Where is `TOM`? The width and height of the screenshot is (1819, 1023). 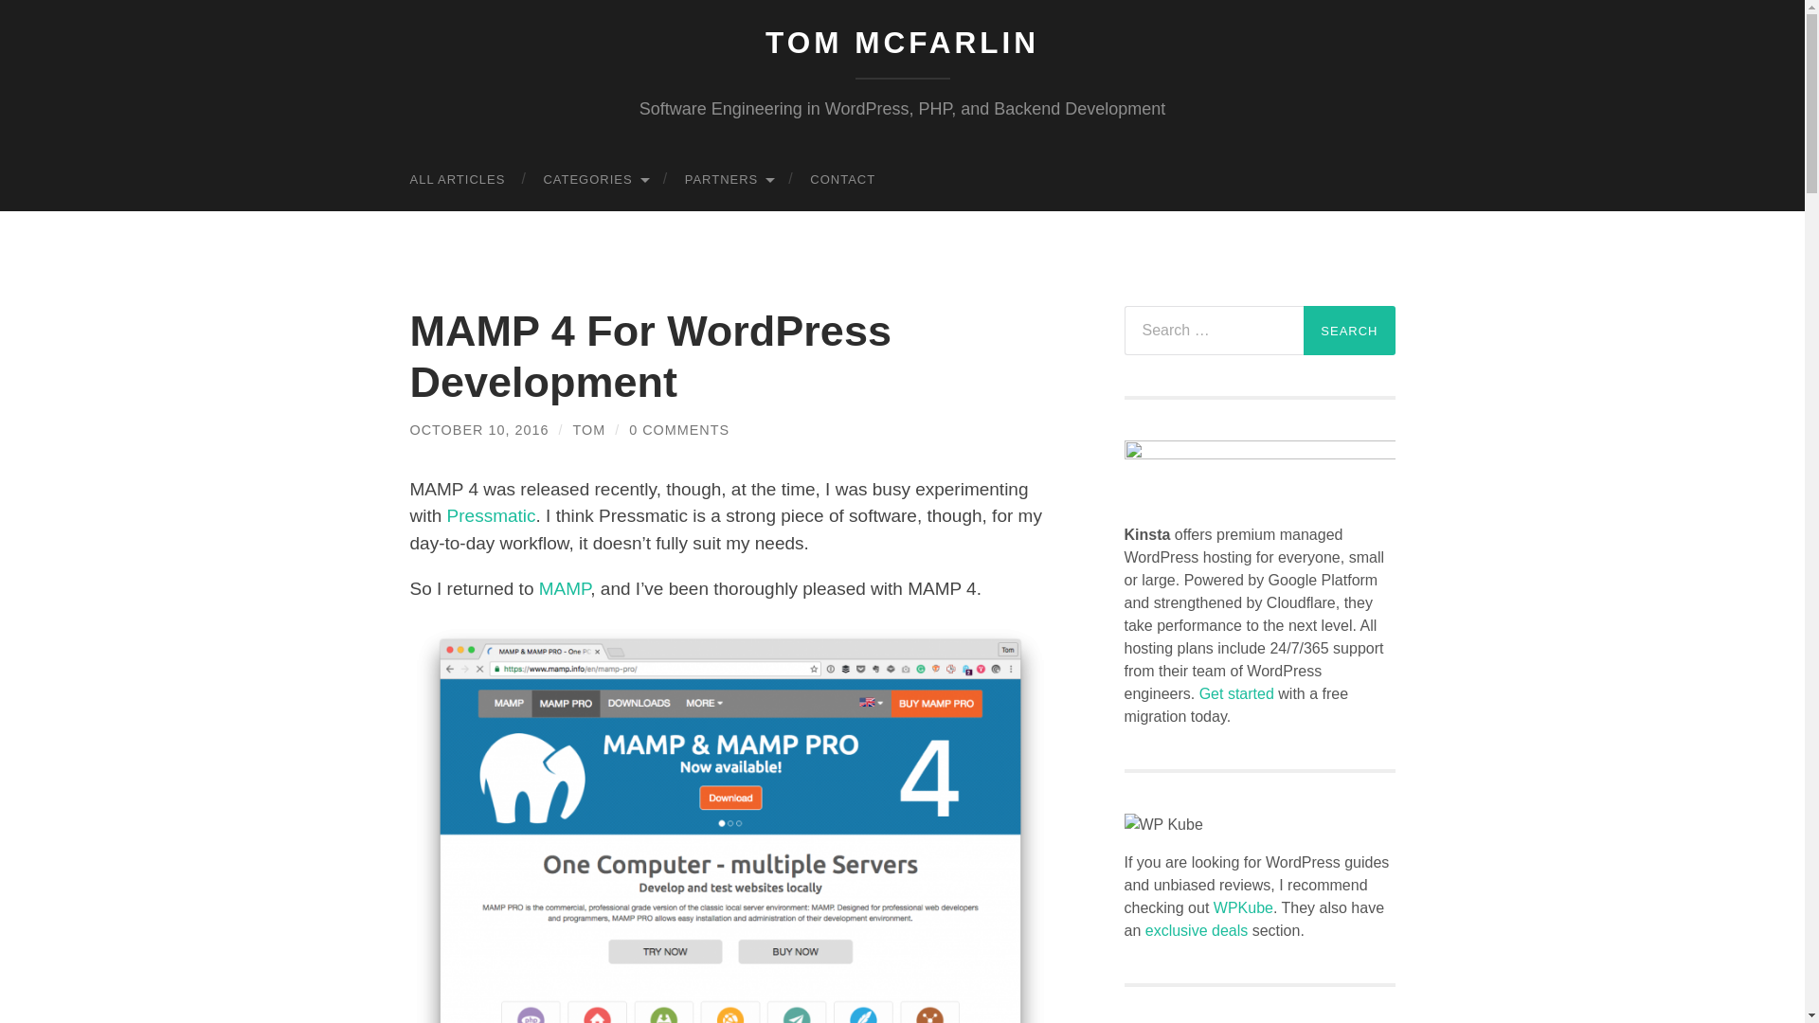
TOM is located at coordinates (589, 430).